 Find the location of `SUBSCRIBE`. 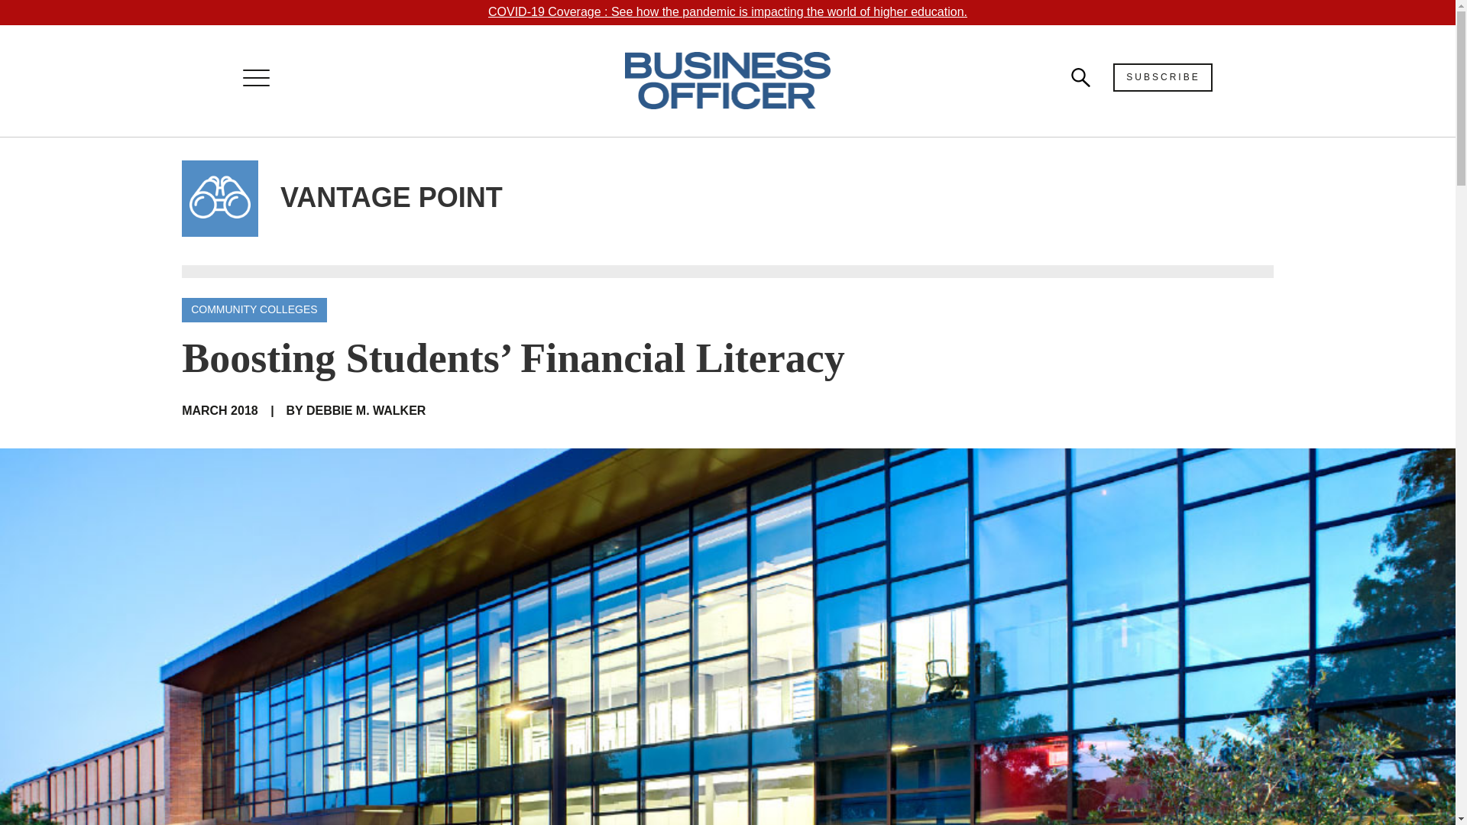

SUBSCRIBE is located at coordinates (1163, 77).